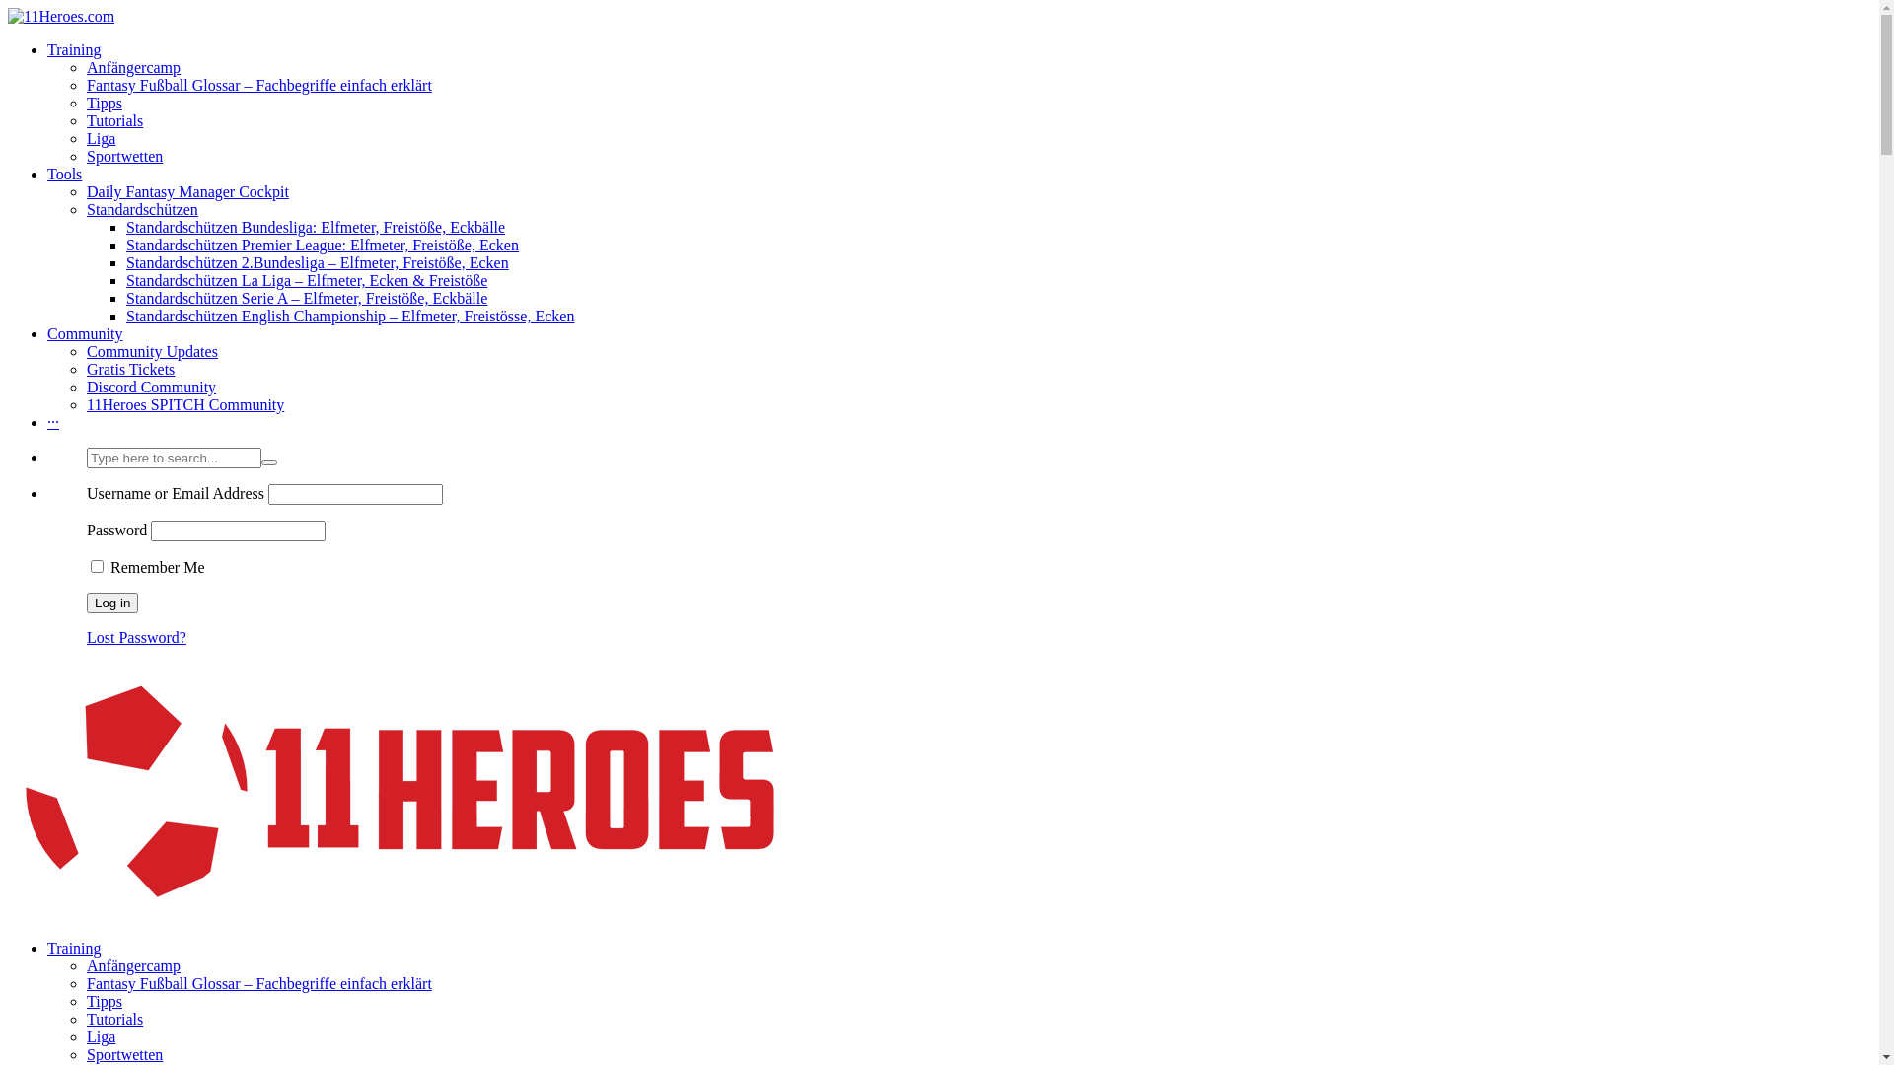 Image resolution: width=1894 pixels, height=1065 pixels. What do you see at coordinates (75, 949) in the screenshot?
I see `Training` at bounding box center [75, 949].